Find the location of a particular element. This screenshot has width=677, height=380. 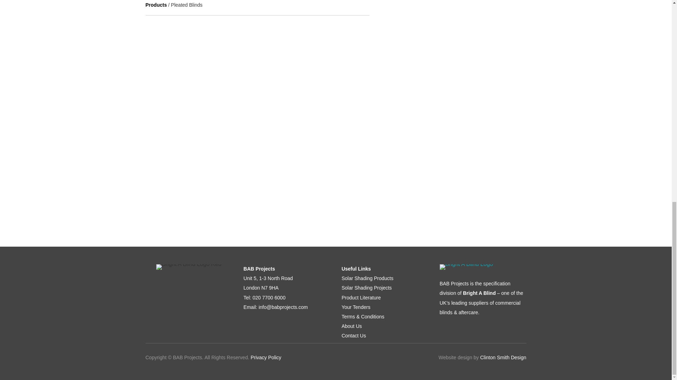

Bright A Blind Logo is located at coordinates (466, 267).